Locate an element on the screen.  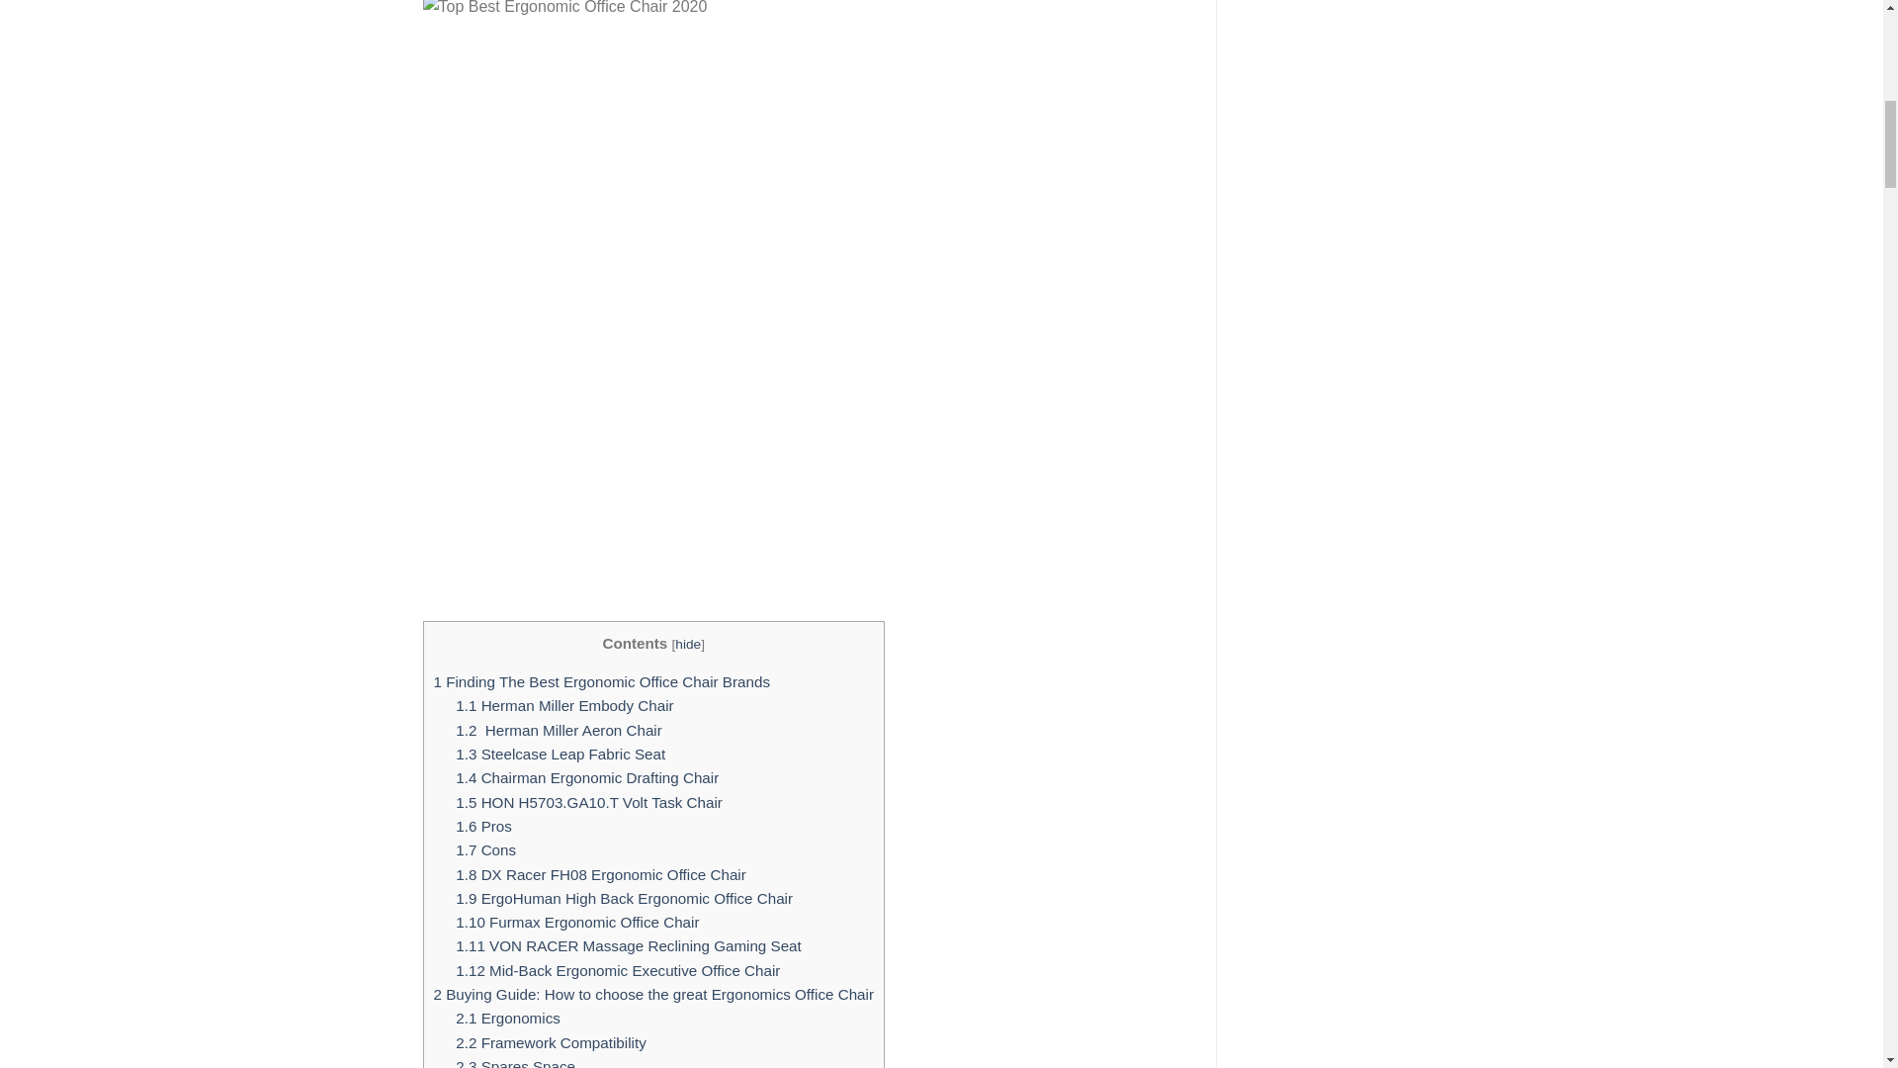
1.5 HON H5703.GA10.T Volt Task Chair is located at coordinates (589, 802).